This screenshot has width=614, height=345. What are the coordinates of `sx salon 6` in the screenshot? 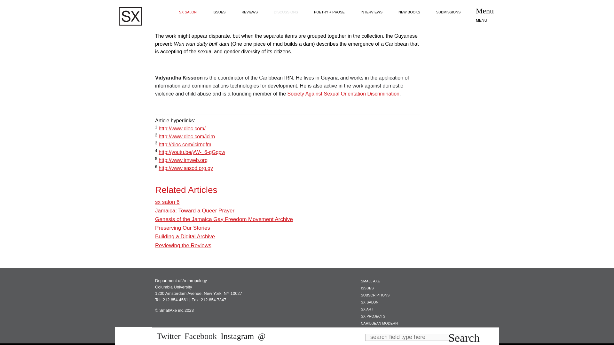 It's located at (168, 202).